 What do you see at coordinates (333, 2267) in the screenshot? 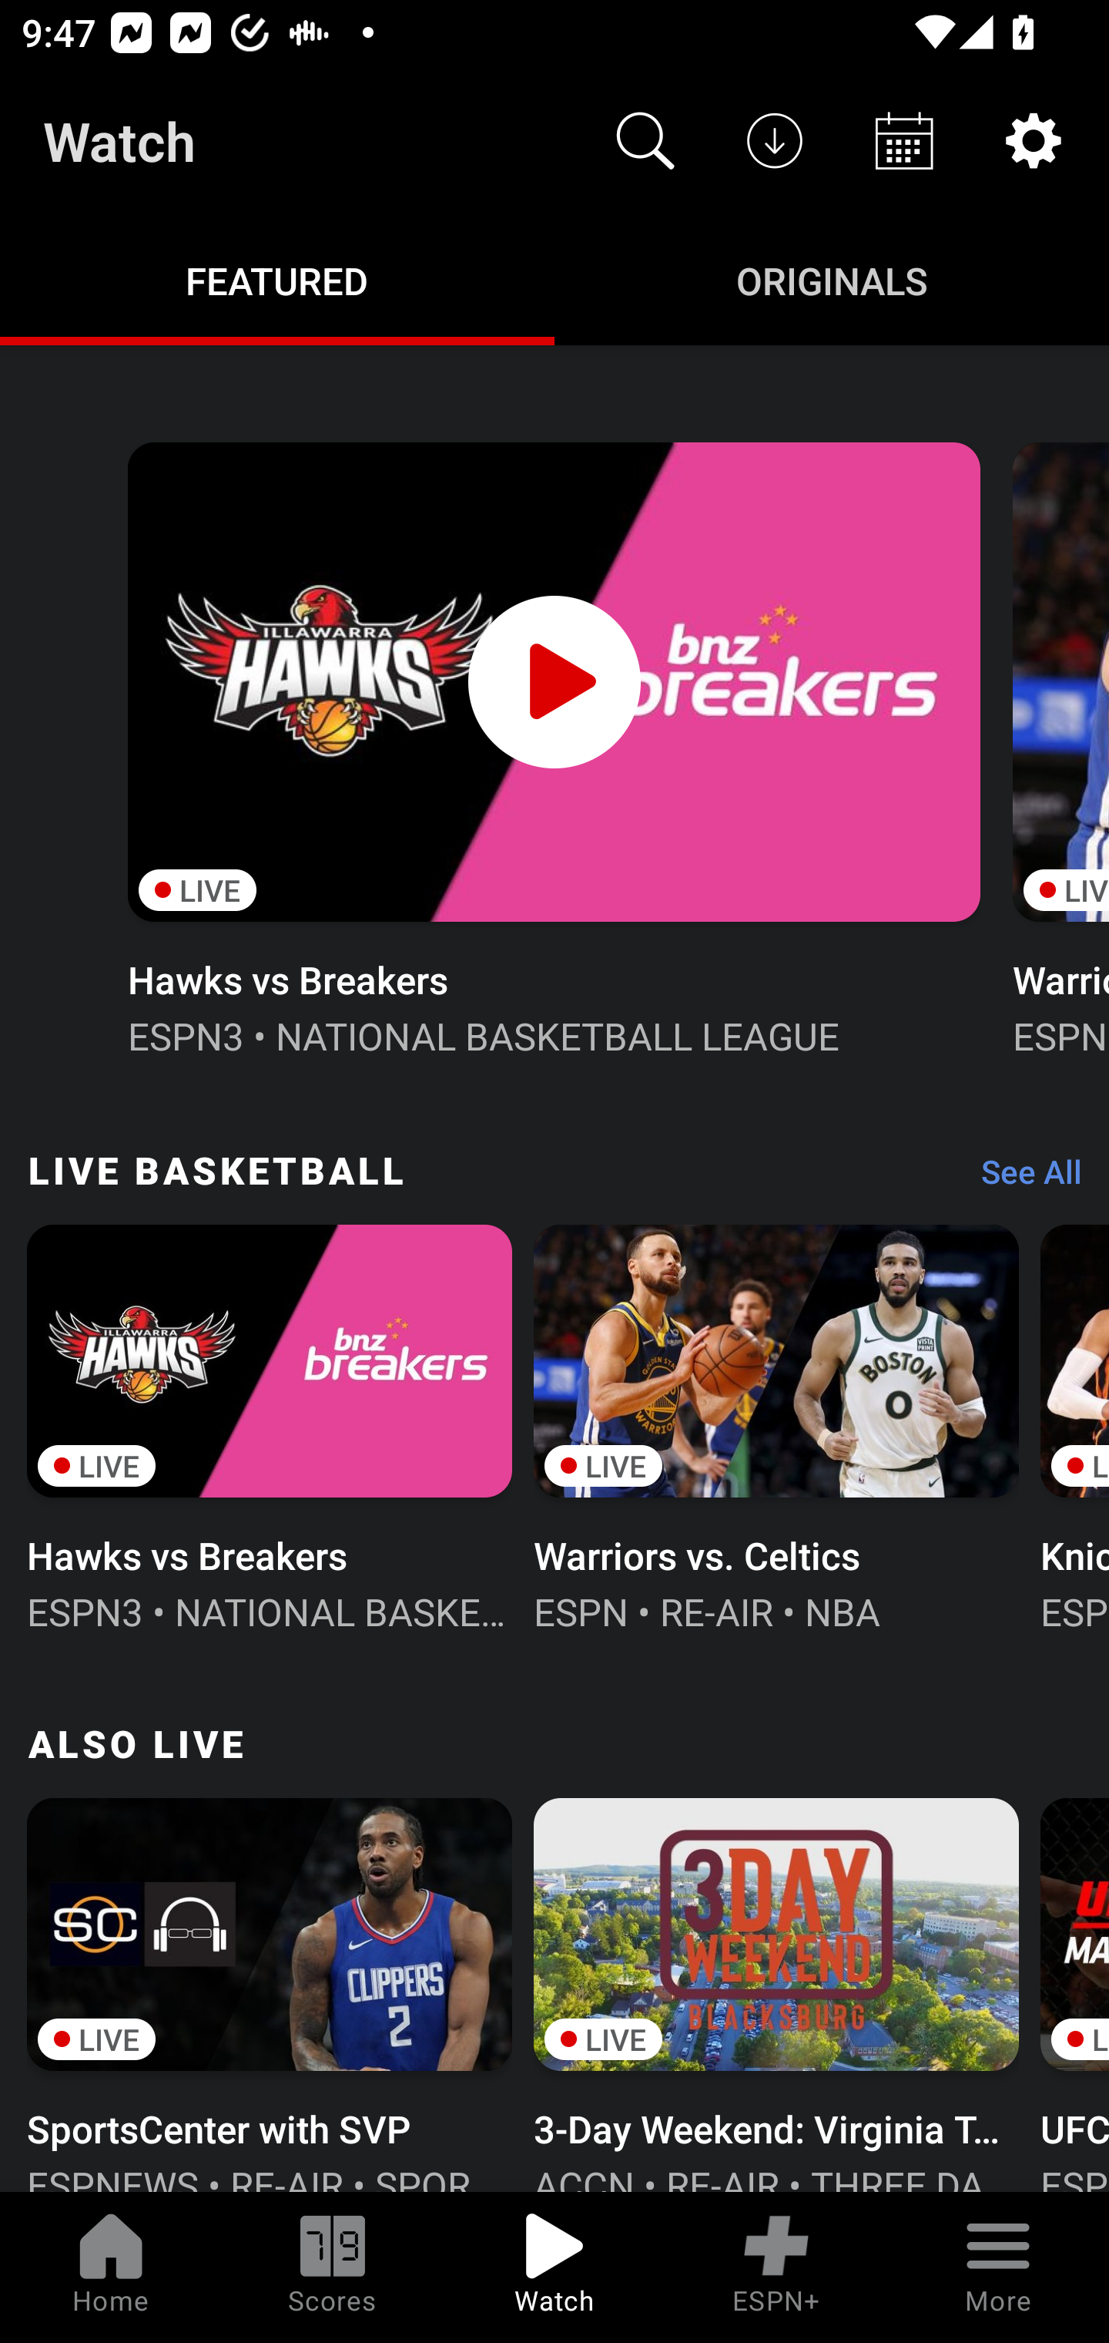
I see `Scores` at bounding box center [333, 2267].